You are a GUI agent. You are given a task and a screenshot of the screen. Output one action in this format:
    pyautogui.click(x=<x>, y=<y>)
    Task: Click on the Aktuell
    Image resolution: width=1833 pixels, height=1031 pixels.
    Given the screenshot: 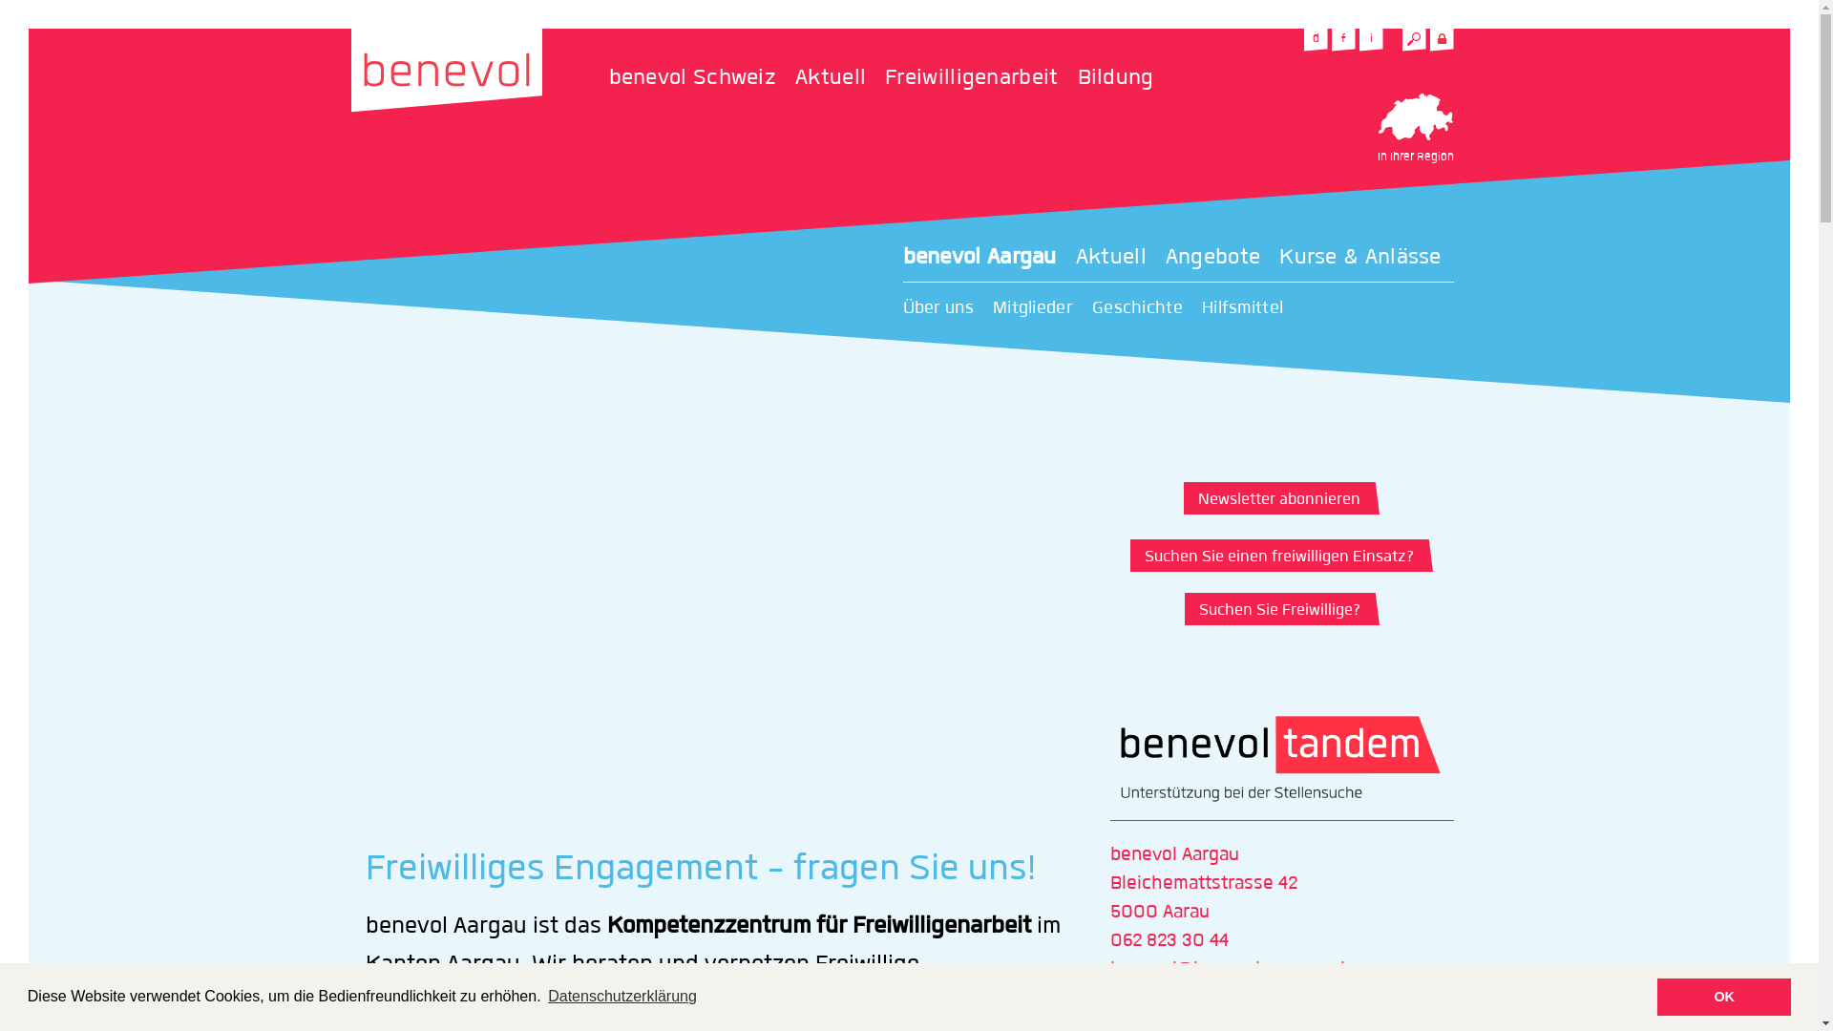 What is the action you would take?
    pyautogui.click(x=1121, y=258)
    